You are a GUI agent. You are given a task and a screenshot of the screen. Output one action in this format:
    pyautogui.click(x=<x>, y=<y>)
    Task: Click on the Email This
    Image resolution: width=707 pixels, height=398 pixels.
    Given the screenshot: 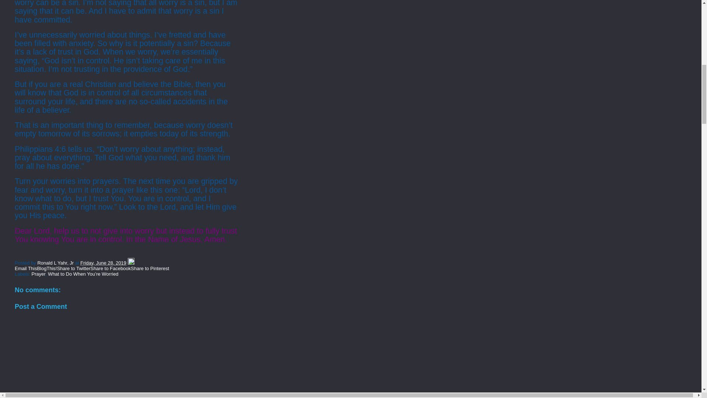 What is the action you would take?
    pyautogui.click(x=26, y=268)
    